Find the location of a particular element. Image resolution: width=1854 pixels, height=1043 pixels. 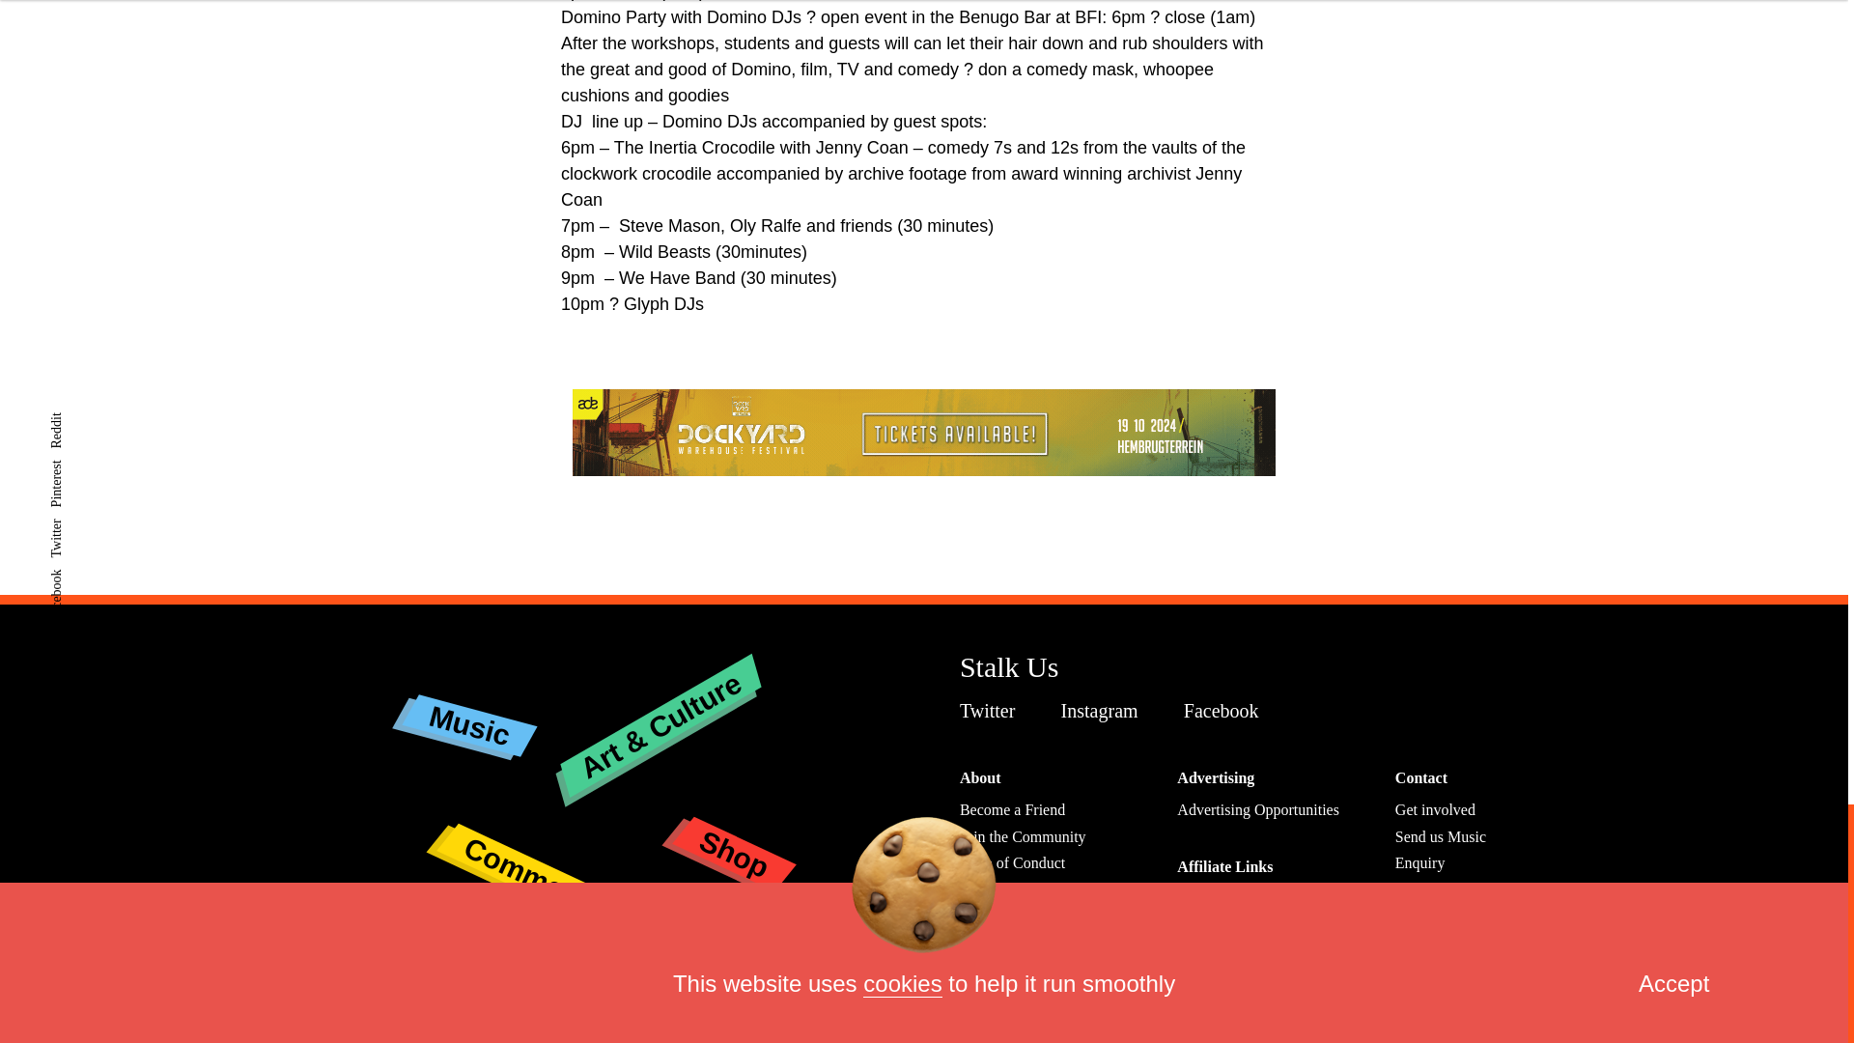

Twitter is located at coordinates (993, 711).